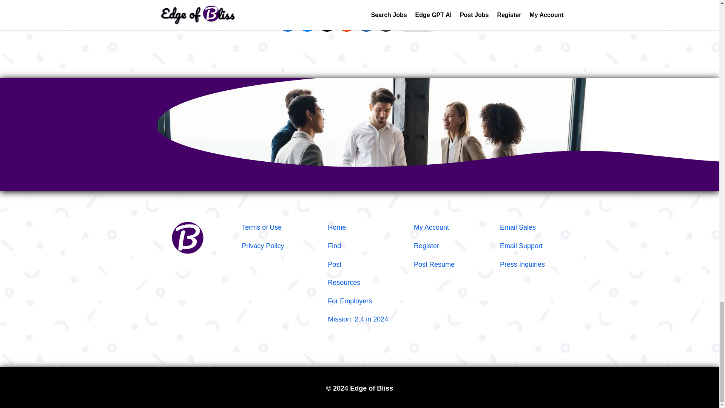  Describe the element at coordinates (344, 283) in the screenshot. I see `Resources` at that location.